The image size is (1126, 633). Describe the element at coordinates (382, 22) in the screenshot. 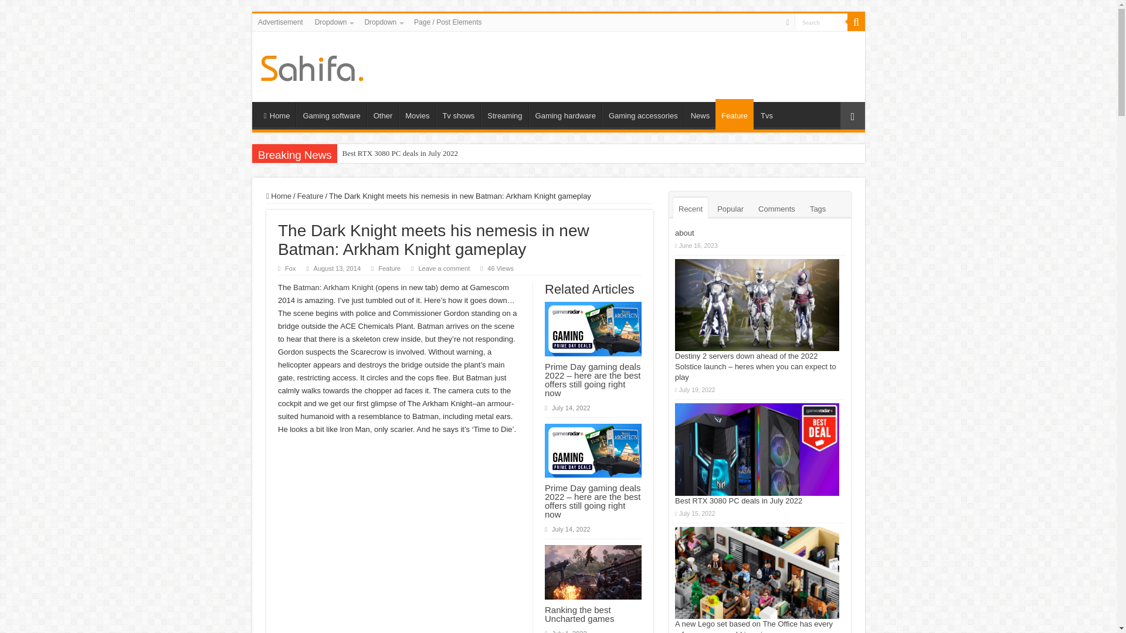

I see `Dropdown` at that location.